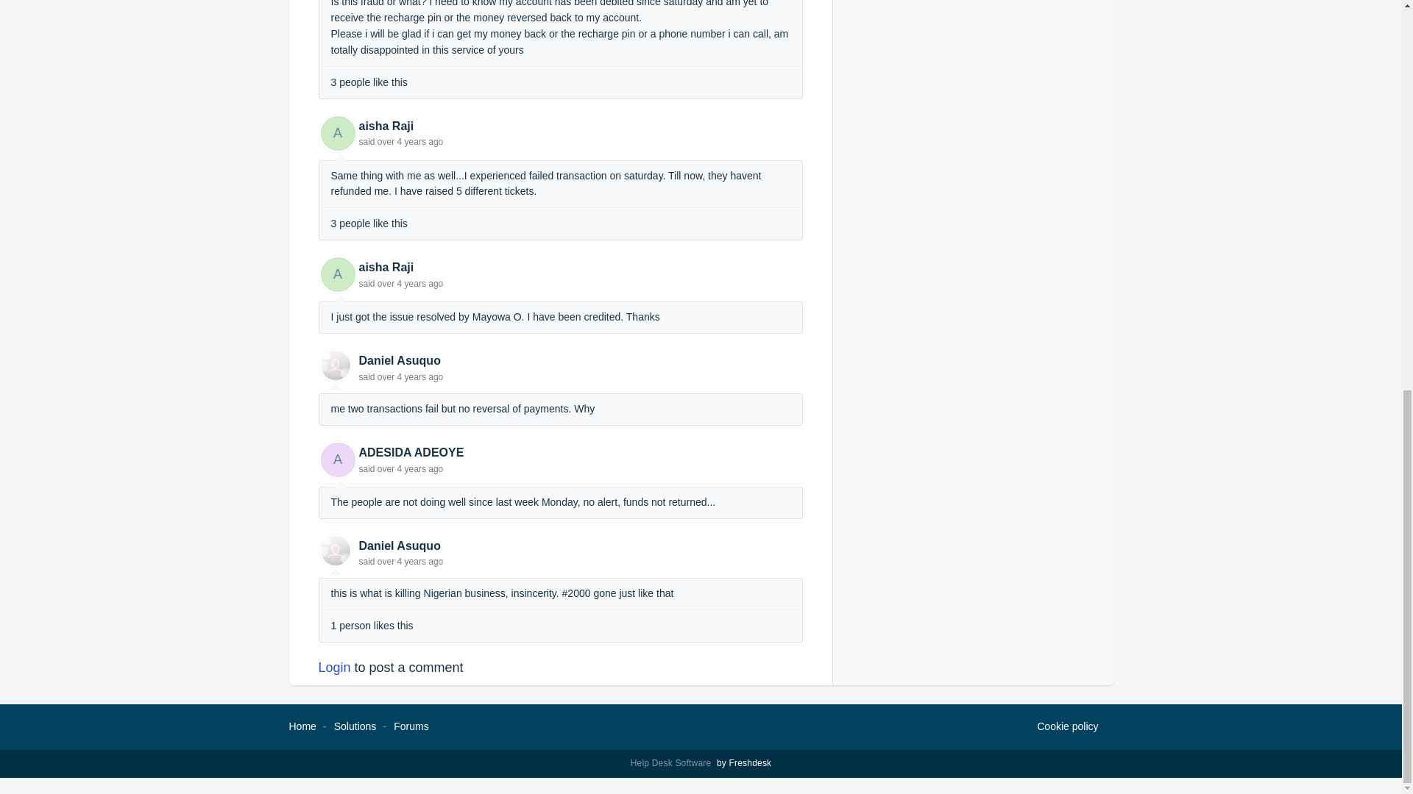 The height and width of the screenshot is (794, 1413). What do you see at coordinates (411, 726) in the screenshot?
I see `Forums` at bounding box center [411, 726].